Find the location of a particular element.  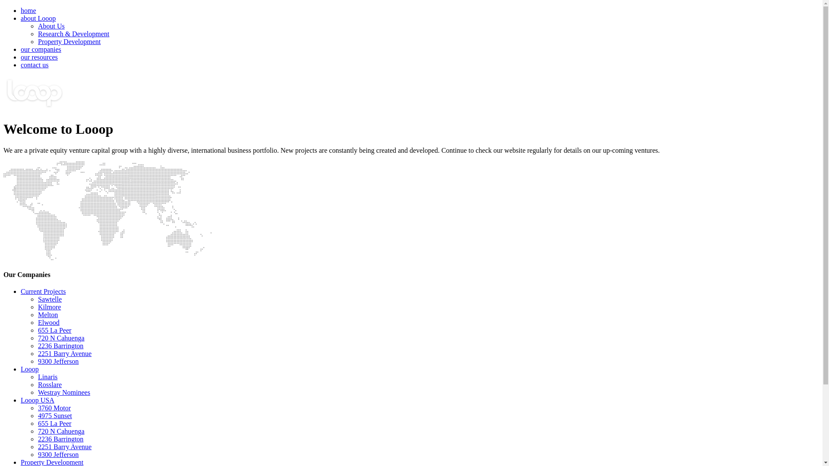

our companies is located at coordinates (41, 49).